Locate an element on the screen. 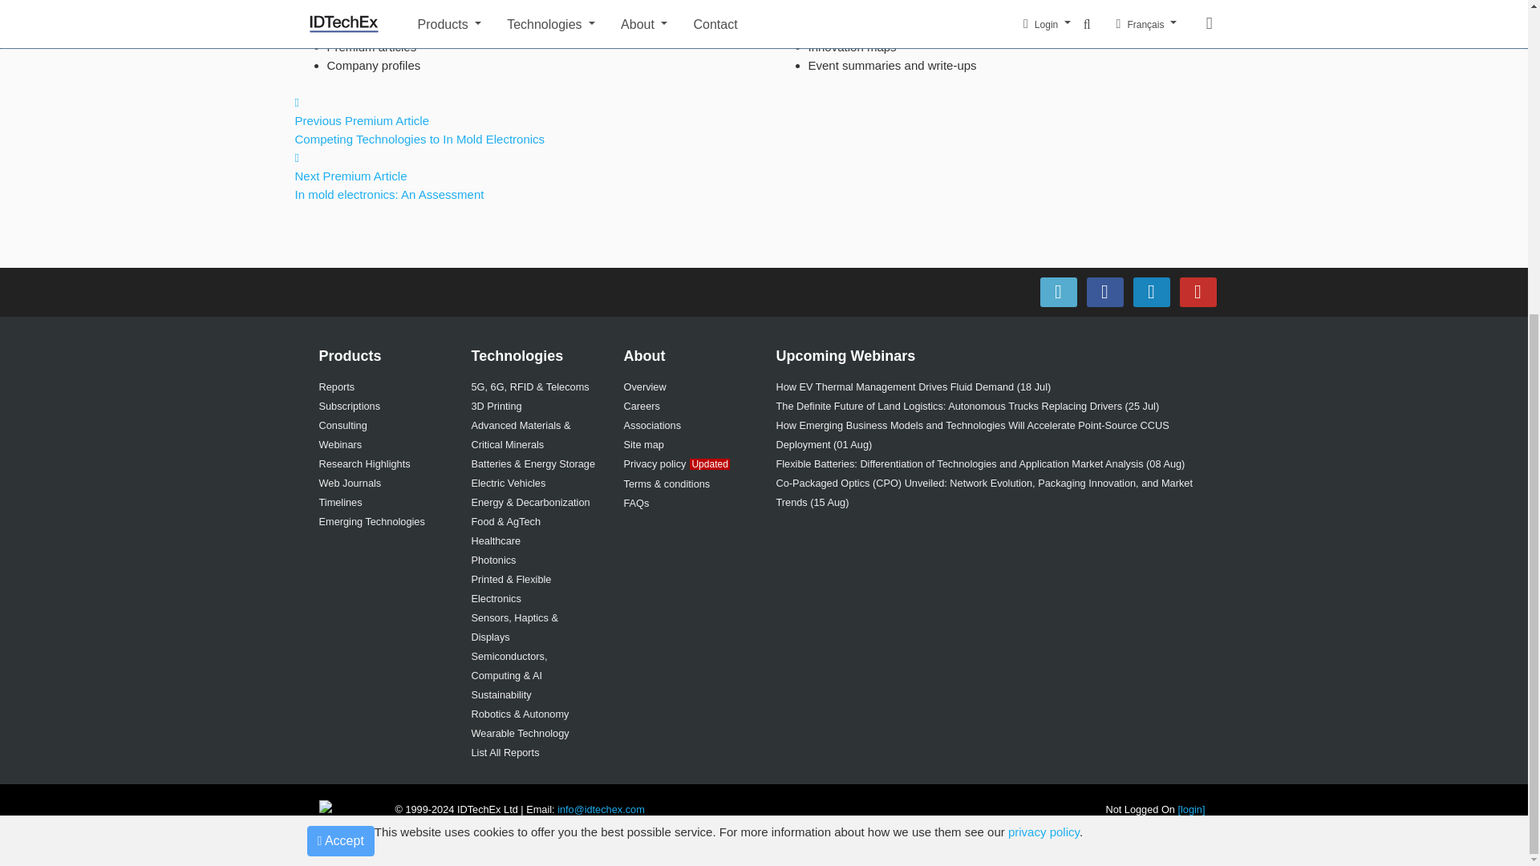 This screenshot has width=1540, height=866. Photonics is located at coordinates (493, 560).